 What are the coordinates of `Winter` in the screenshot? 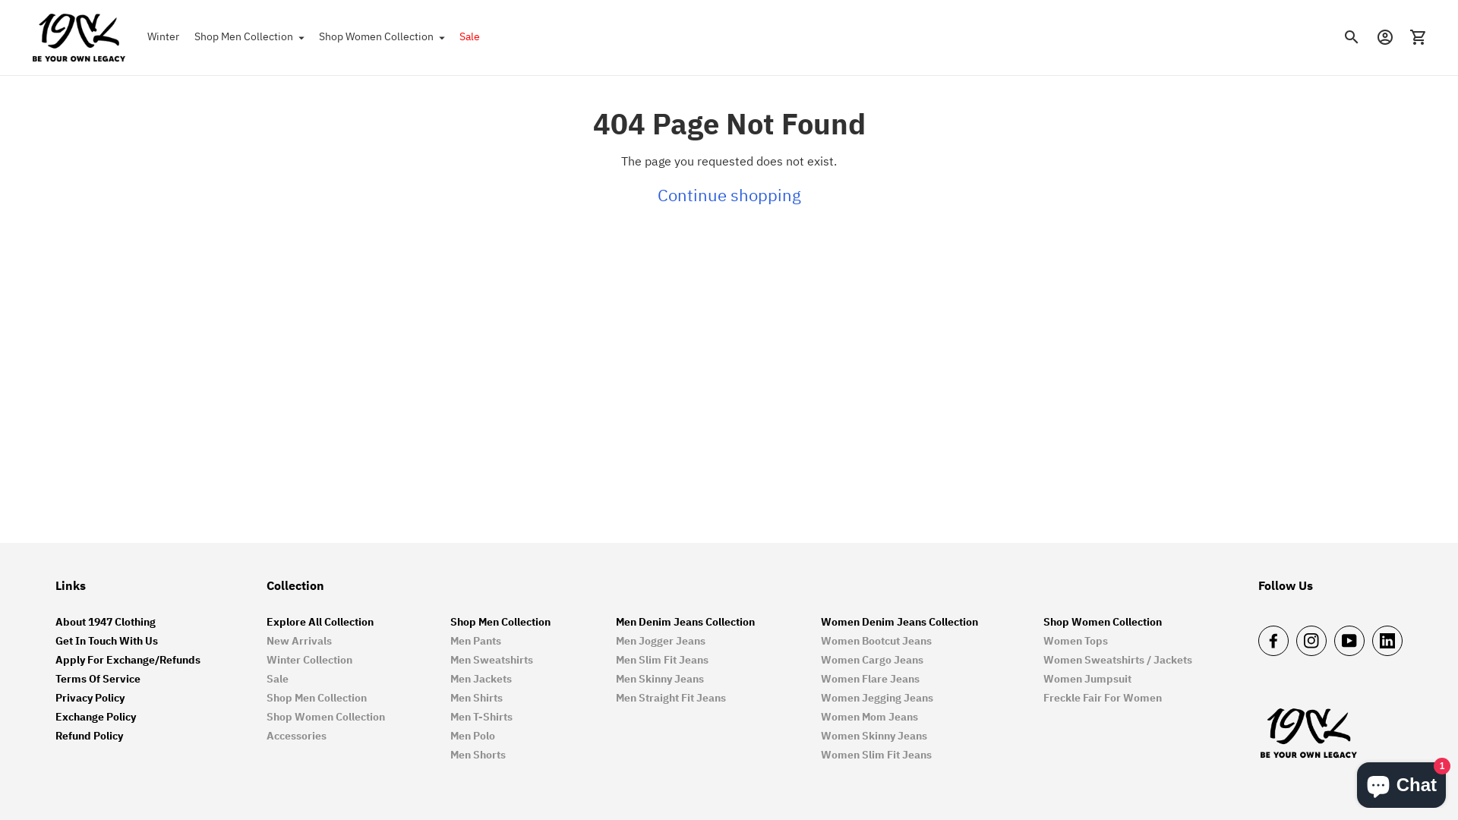 It's located at (163, 37).